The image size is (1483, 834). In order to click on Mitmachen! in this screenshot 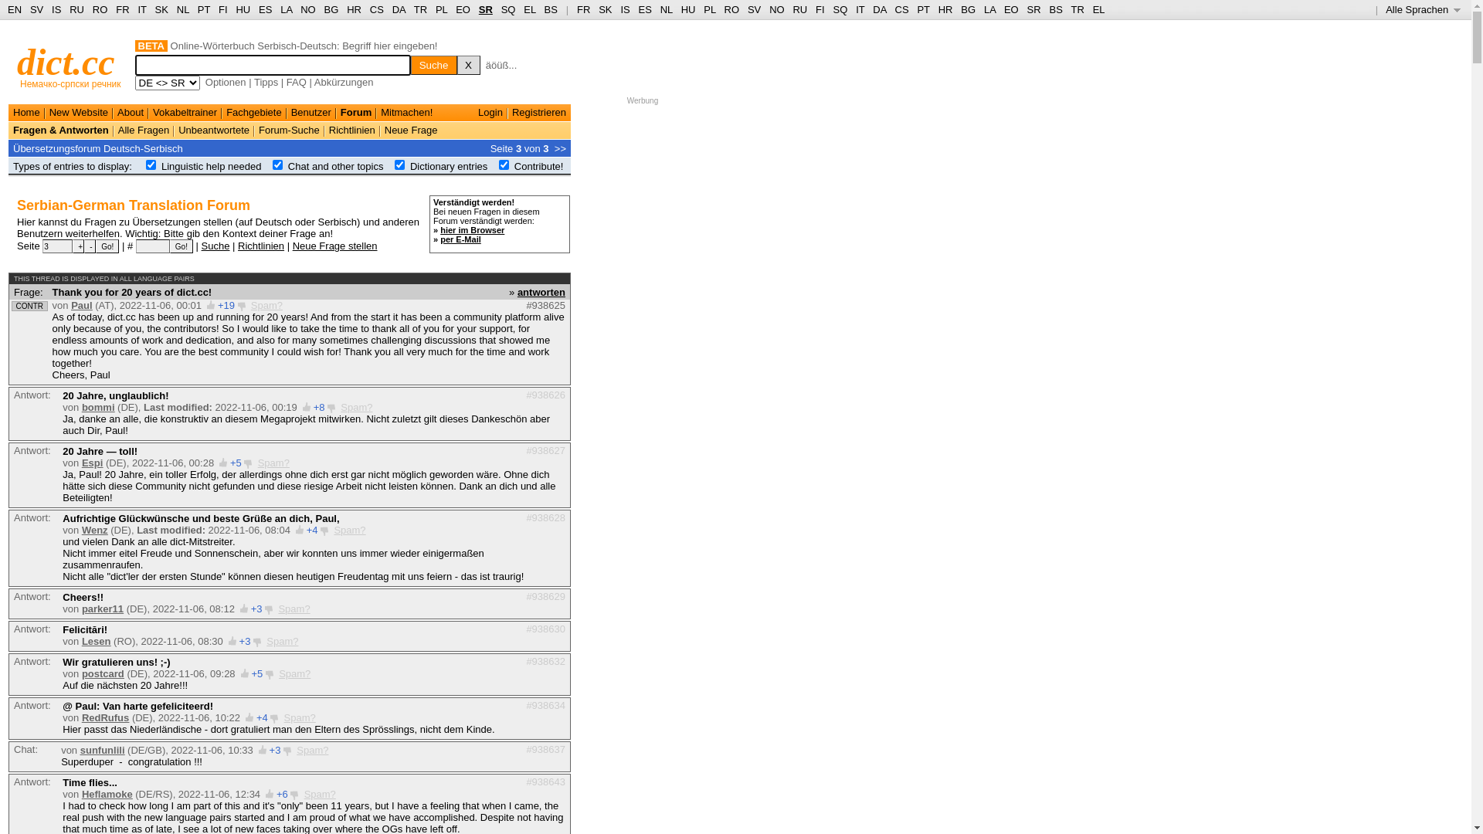, I will do `click(406, 113)`.